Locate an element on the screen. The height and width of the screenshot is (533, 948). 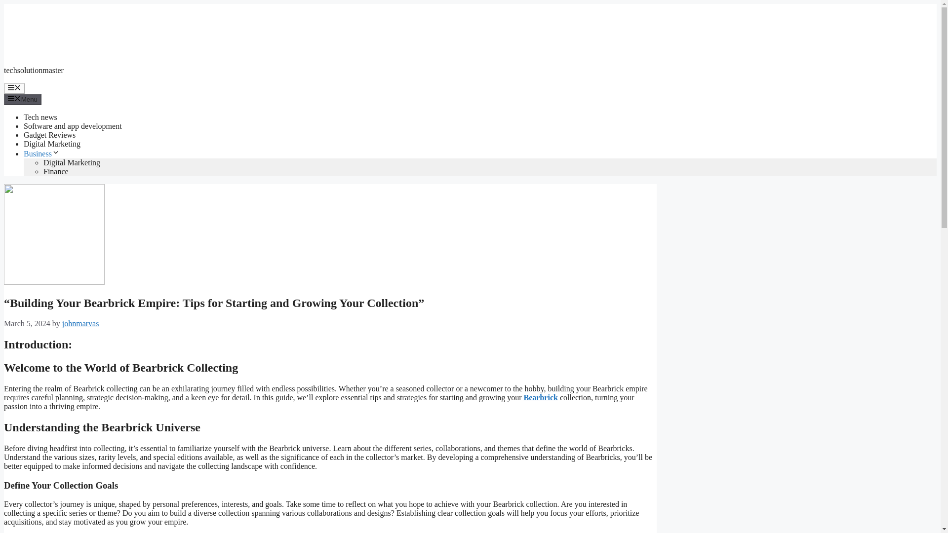
Digital Marketing is located at coordinates (52, 144).